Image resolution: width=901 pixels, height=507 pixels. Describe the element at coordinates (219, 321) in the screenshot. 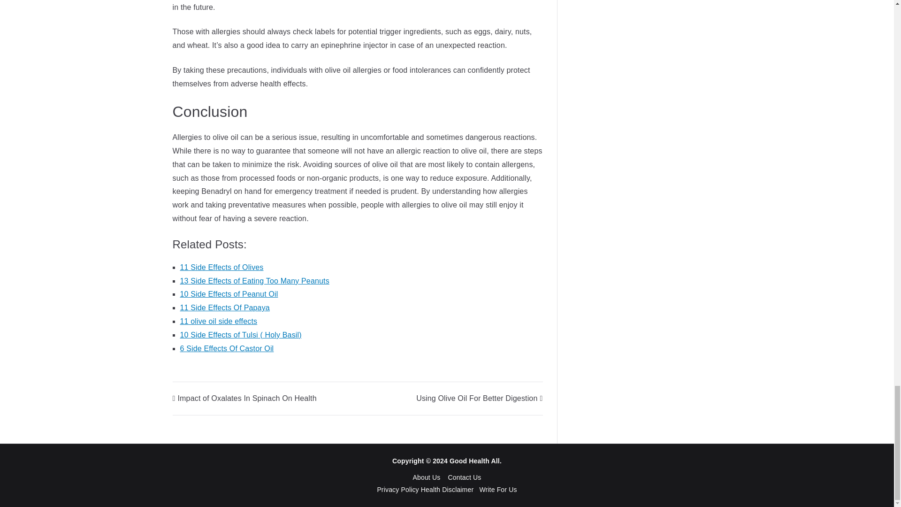

I see `11 olive oil side effects` at that location.